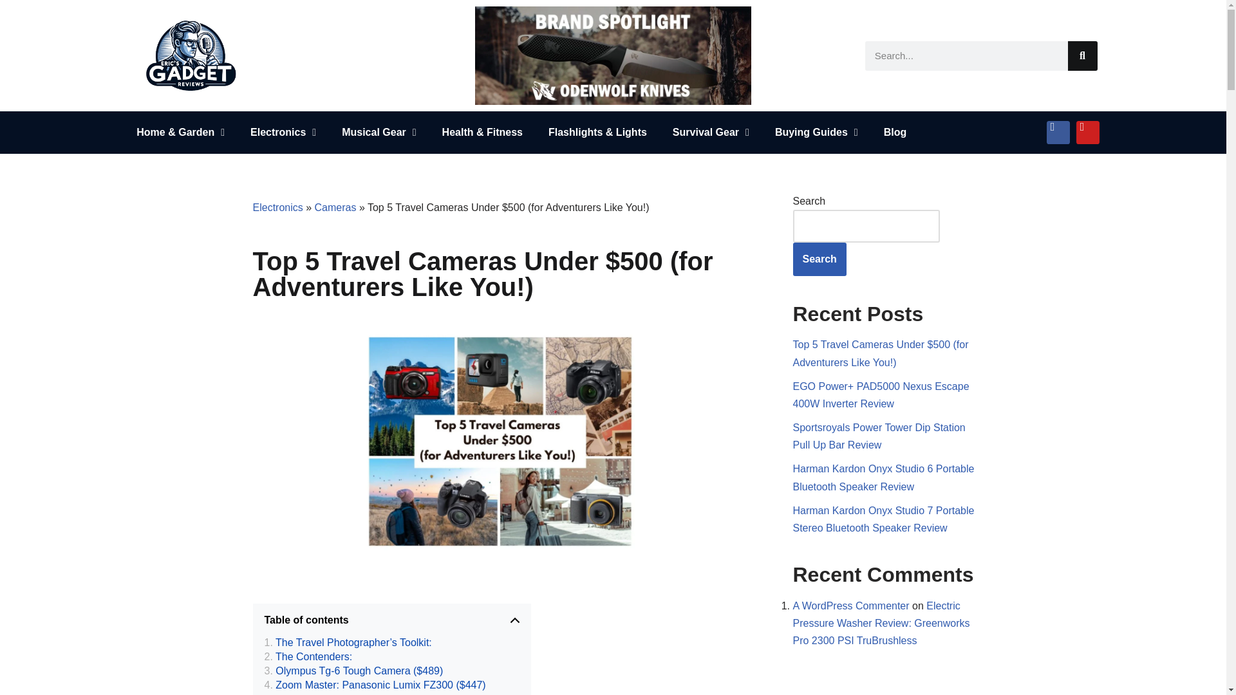  Describe the element at coordinates (379, 132) in the screenshot. I see `Musical Gear` at that location.